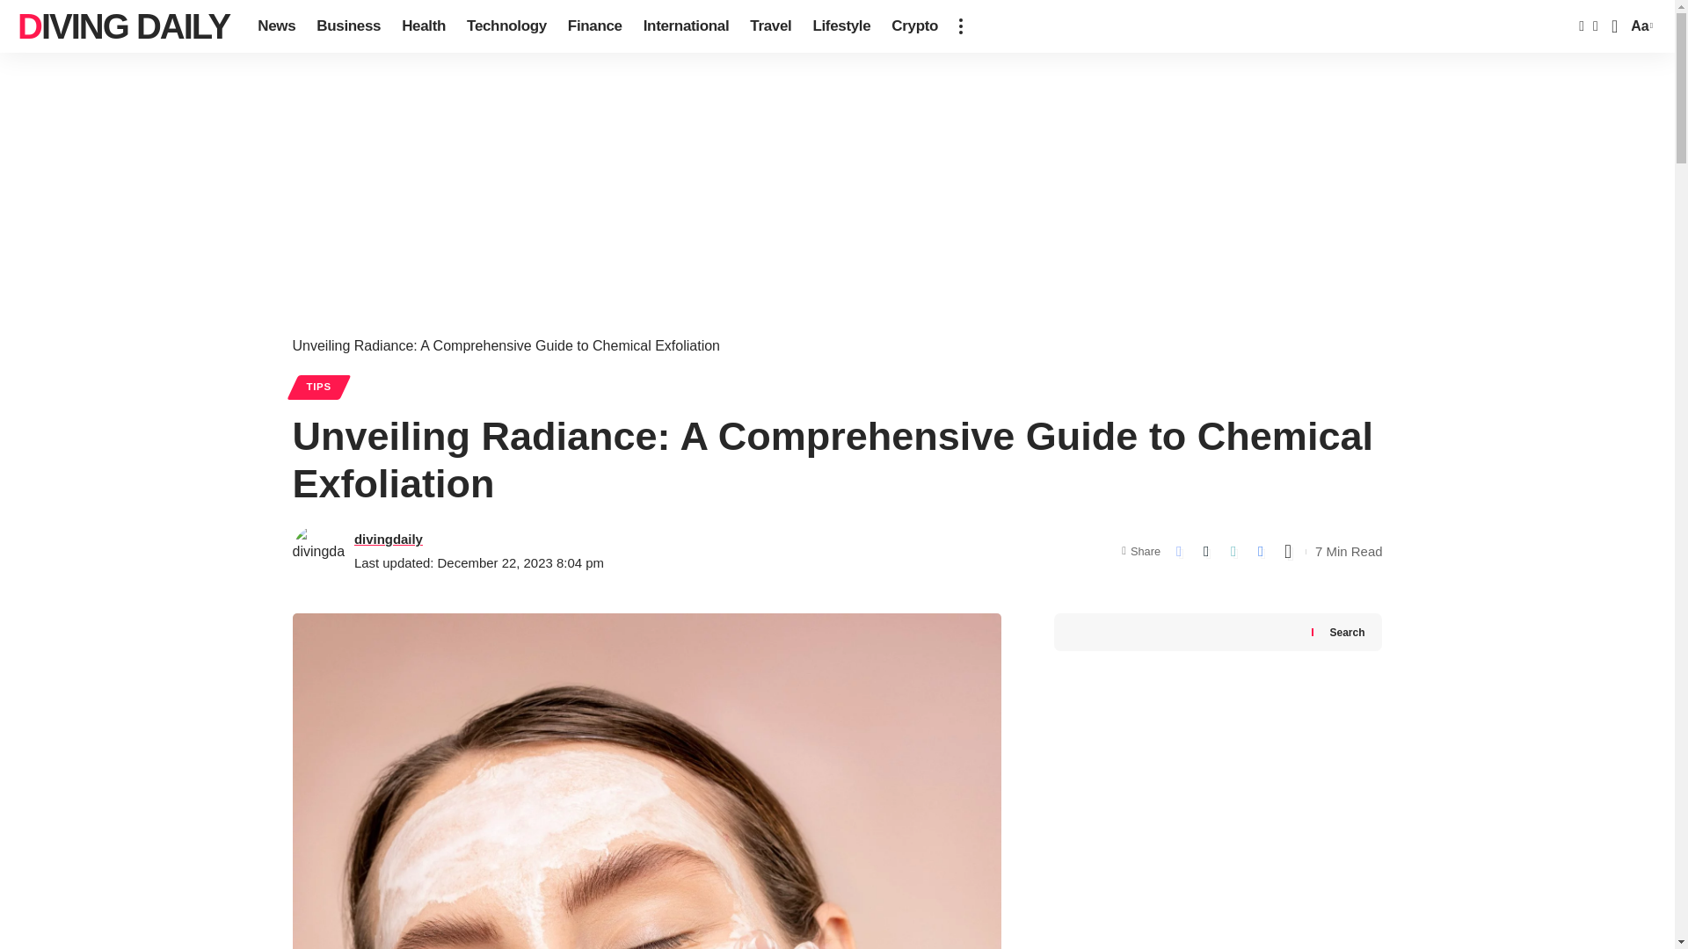  What do you see at coordinates (770, 26) in the screenshot?
I see `Travel` at bounding box center [770, 26].